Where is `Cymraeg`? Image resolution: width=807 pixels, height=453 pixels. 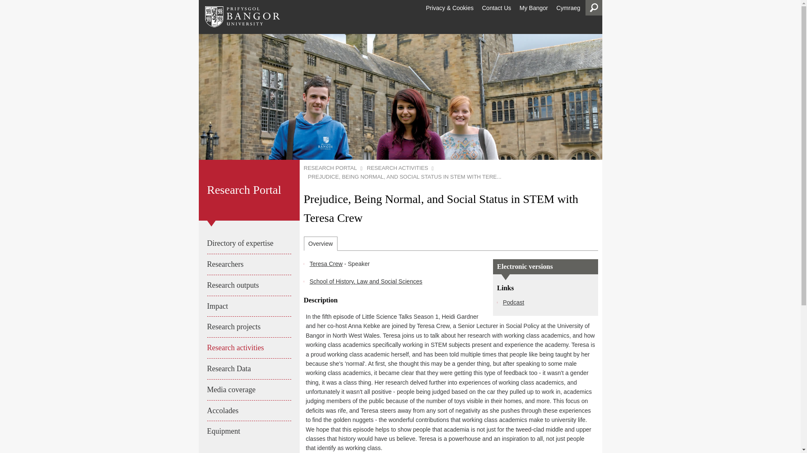
Cymraeg is located at coordinates (568, 8).